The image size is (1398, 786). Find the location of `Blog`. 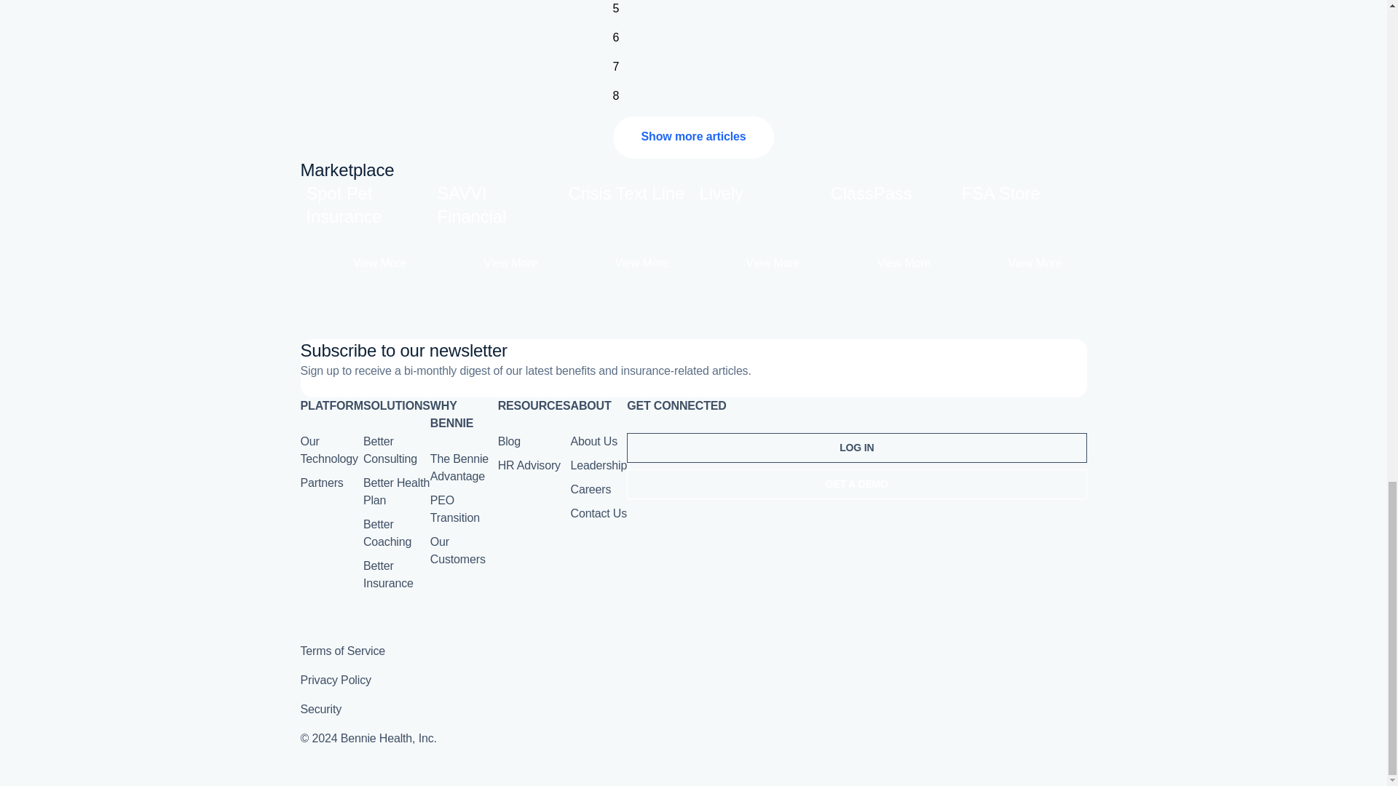

Blog is located at coordinates (693, 137).